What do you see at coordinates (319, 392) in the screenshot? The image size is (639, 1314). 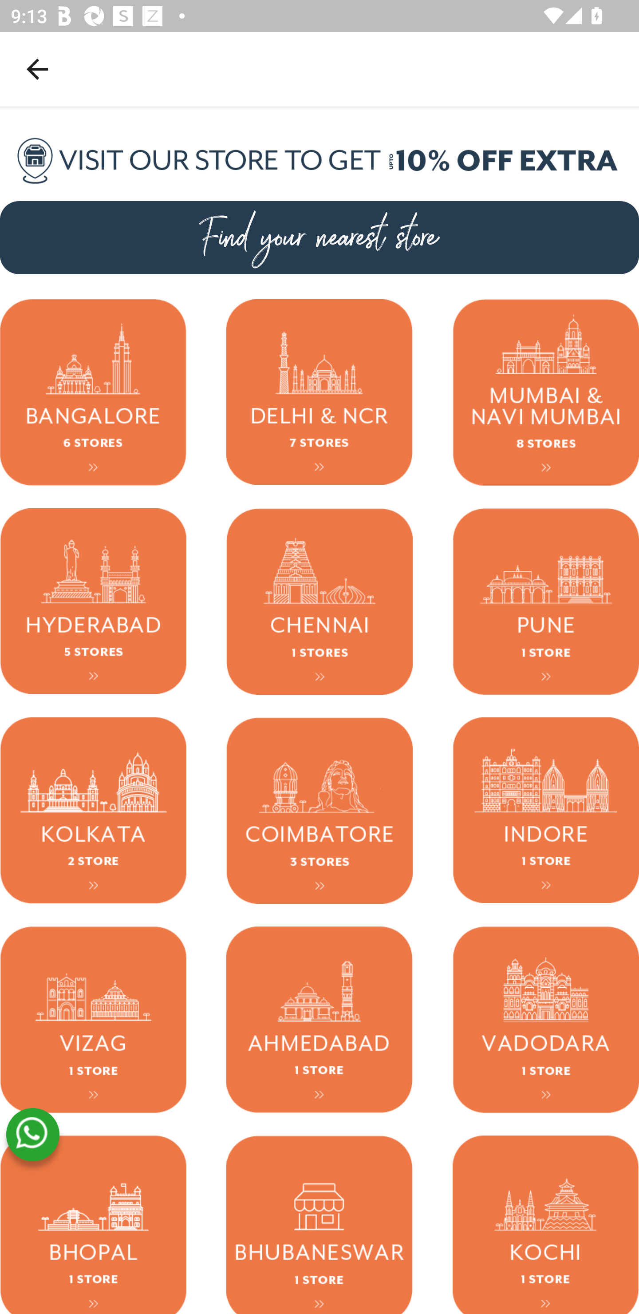 I see `NCR` at bounding box center [319, 392].